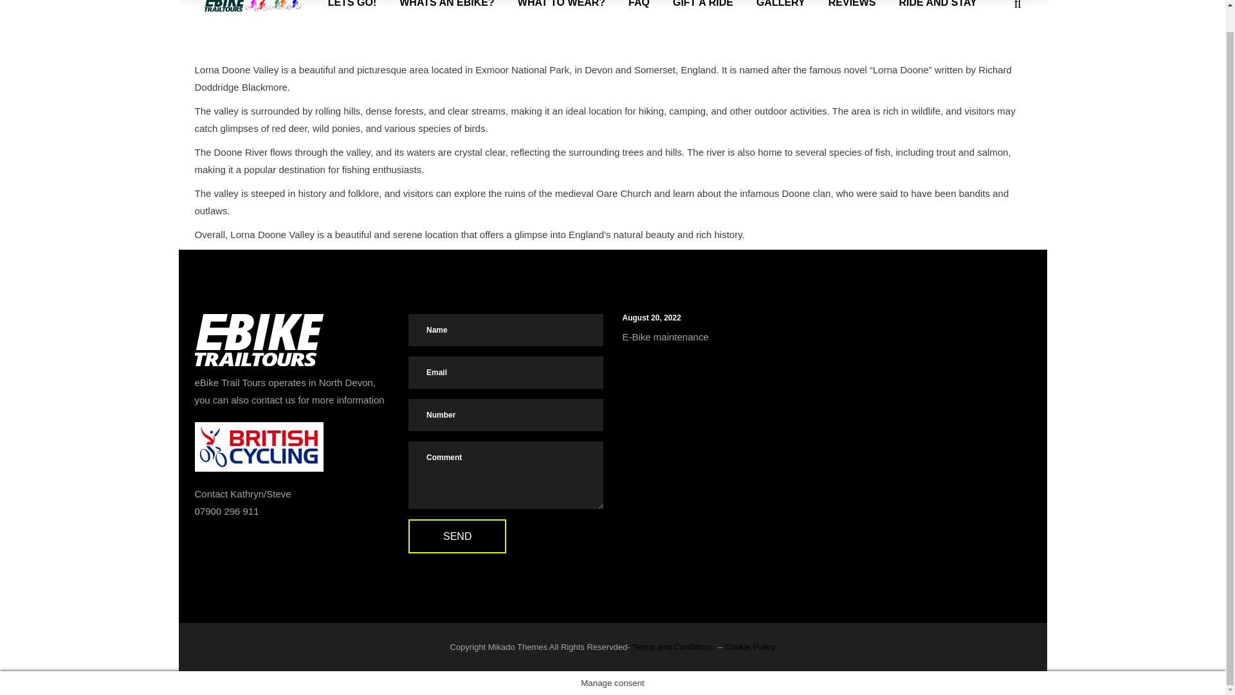  Describe the element at coordinates (638, 14) in the screenshot. I see `FAQ` at that location.